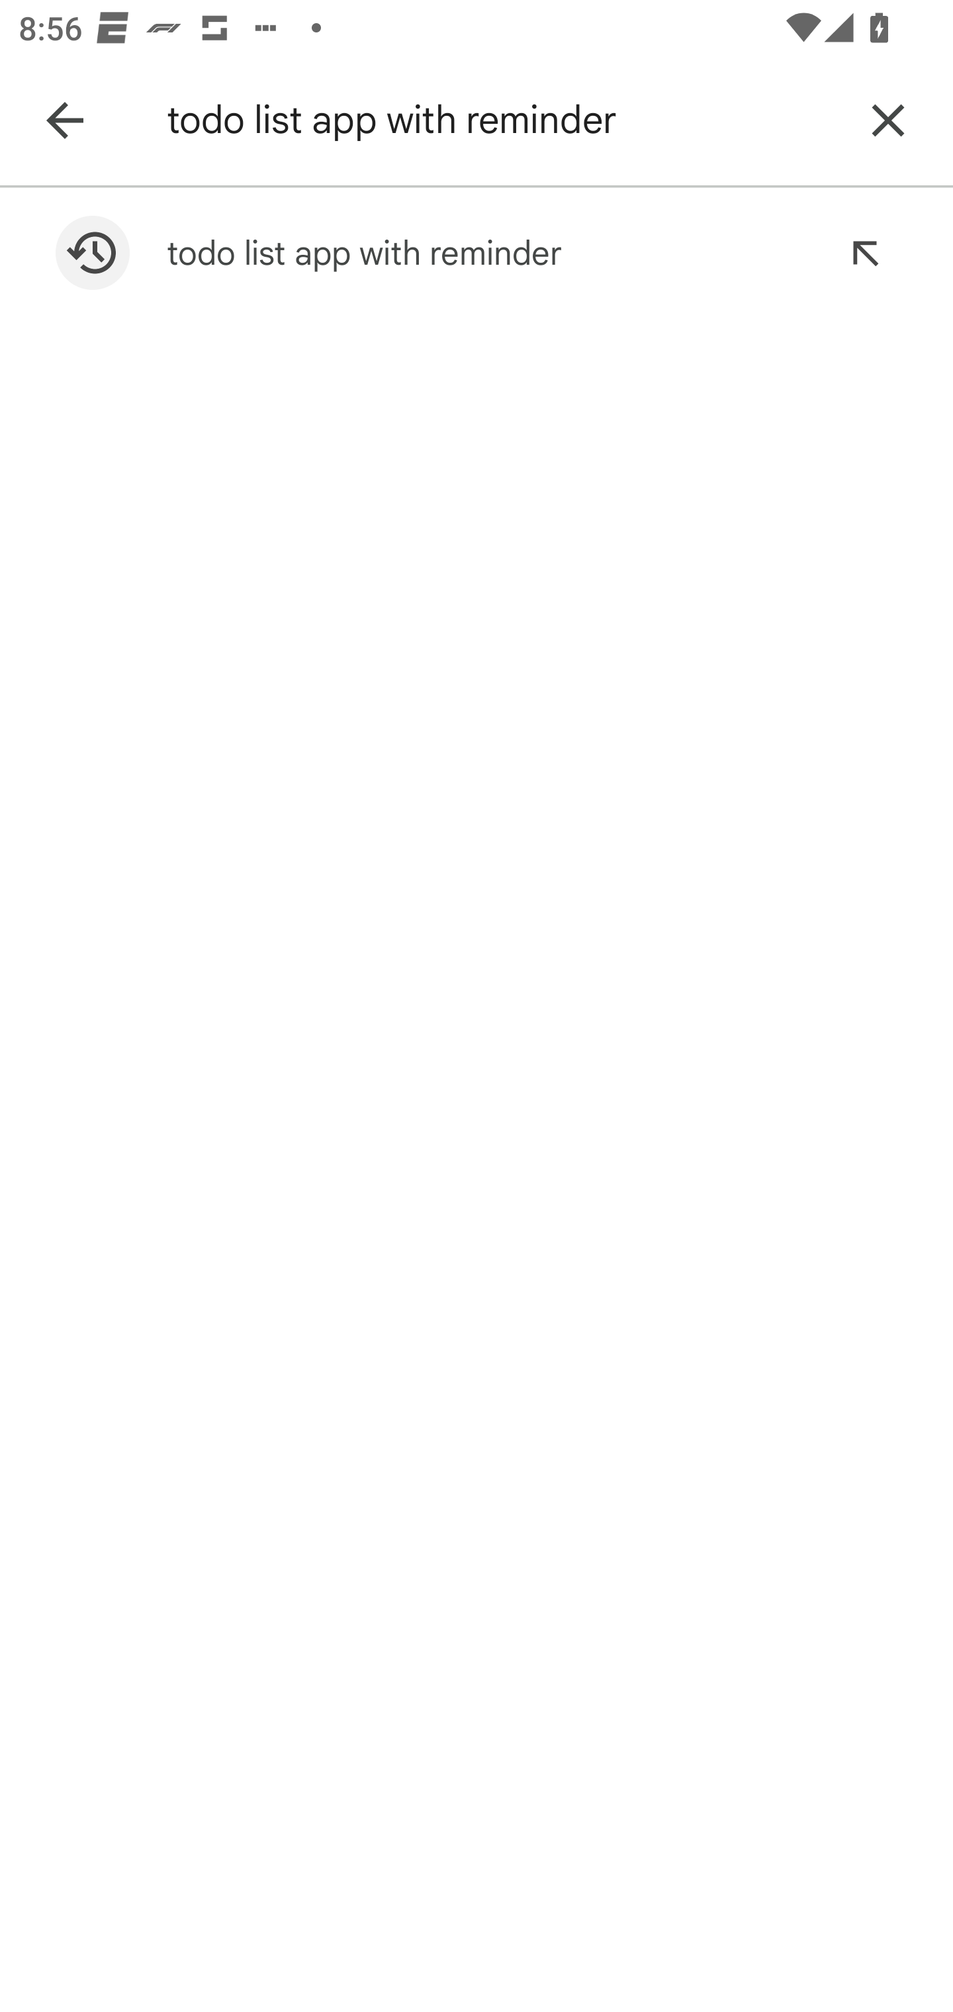 This screenshot has width=953, height=2012. What do you see at coordinates (65, 120) in the screenshot?
I see `Navigate up` at bounding box center [65, 120].